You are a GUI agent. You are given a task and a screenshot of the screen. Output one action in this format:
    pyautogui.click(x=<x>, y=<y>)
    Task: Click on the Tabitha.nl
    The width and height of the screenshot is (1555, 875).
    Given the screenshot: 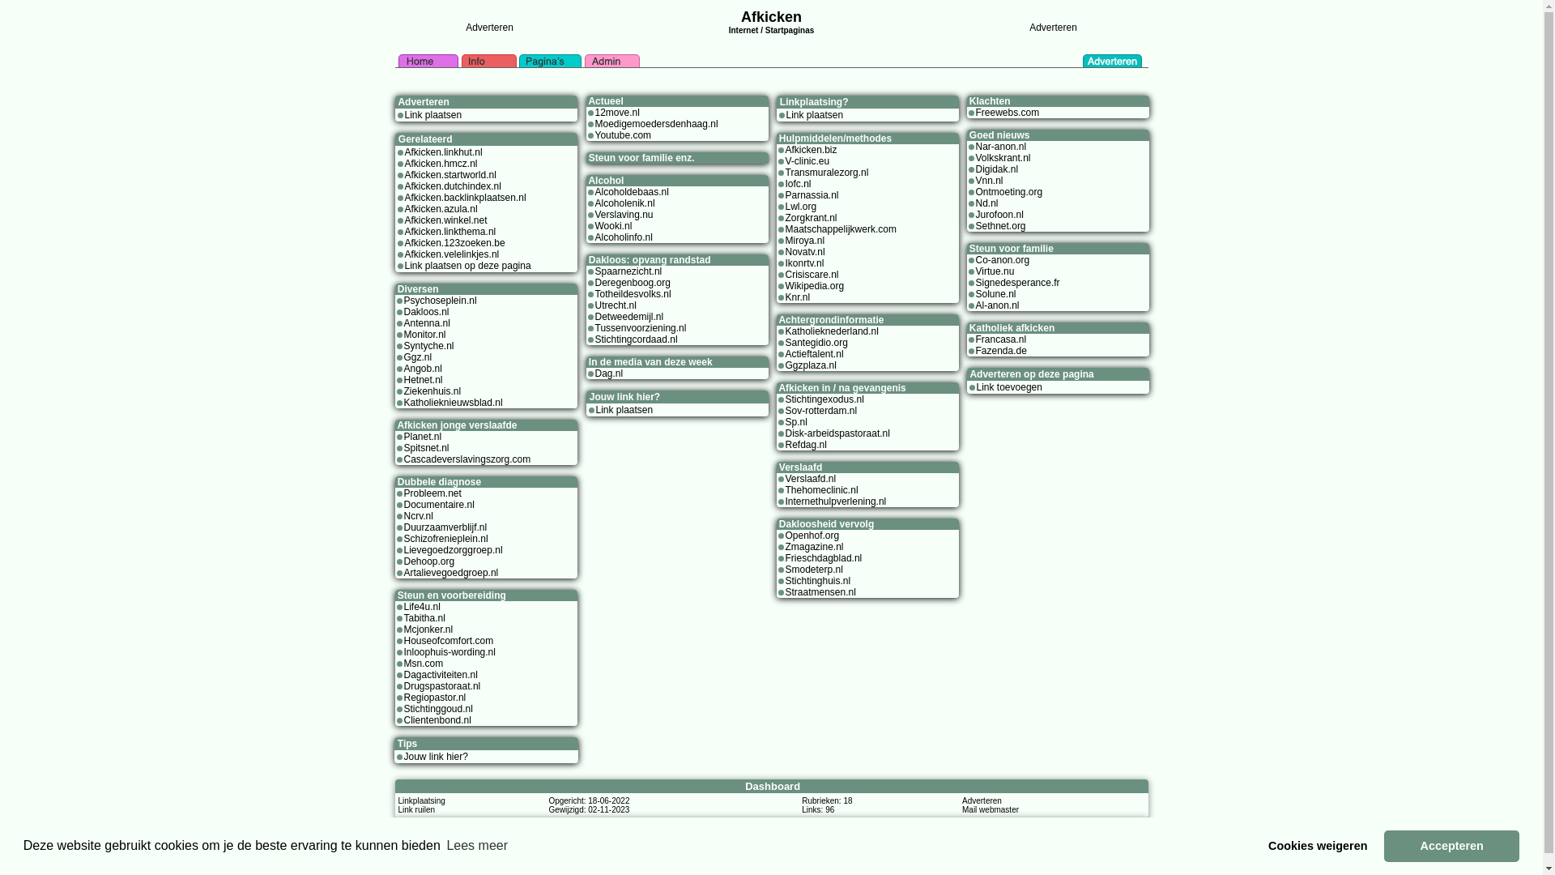 What is the action you would take?
    pyautogui.click(x=424, y=617)
    